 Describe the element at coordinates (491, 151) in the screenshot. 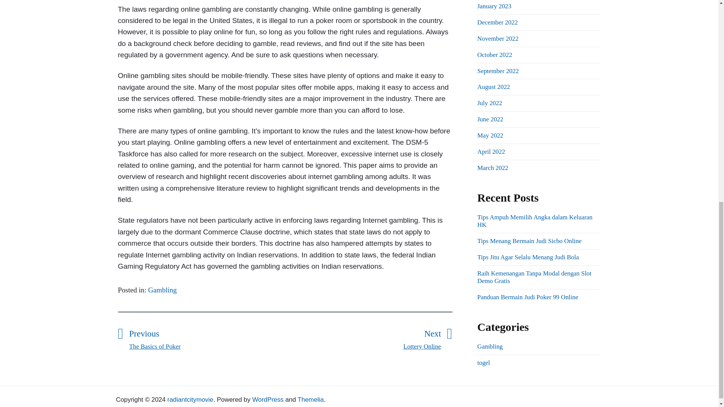

I see `April 2022` at that location.